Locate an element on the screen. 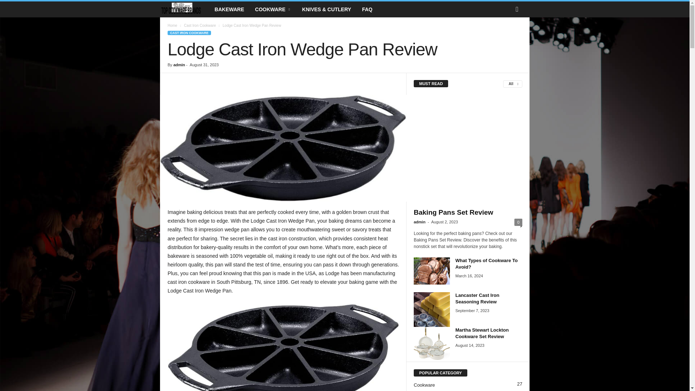 The height and width of the screenshot is (391, 695). admin is located at coordinates (179, 64).